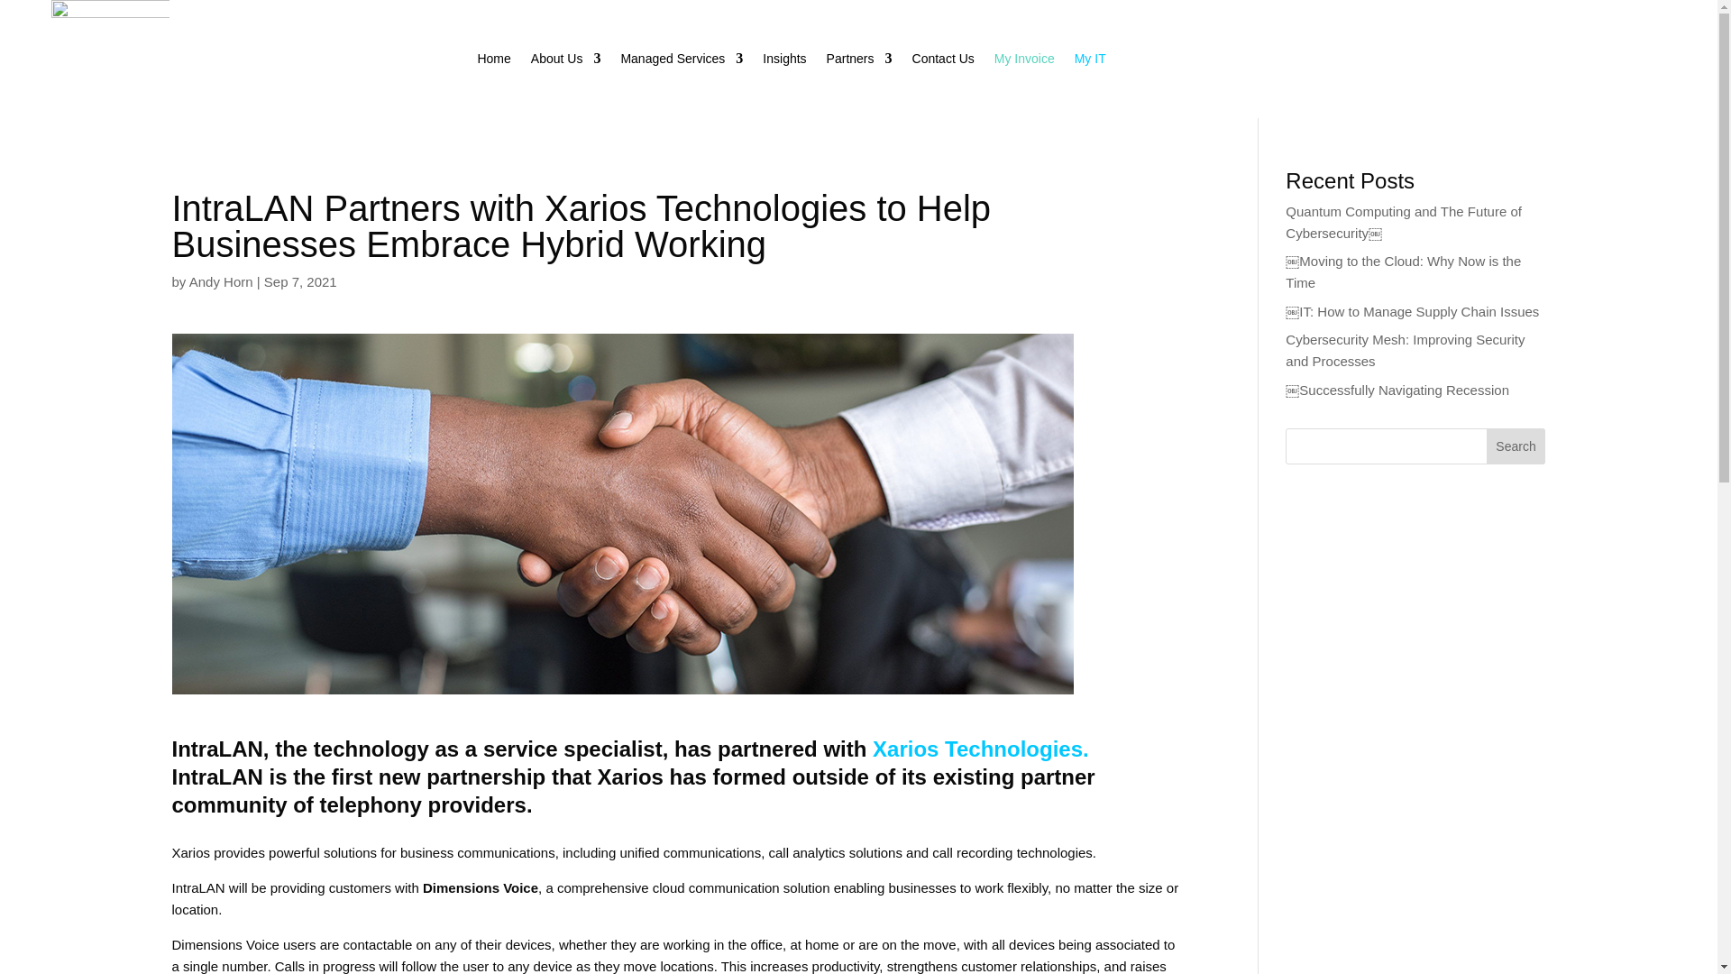 The width and height of the screenshot is (1731, 974). What do you see at coordinates (494, 61) in the screenshot?
I see `Home` at bounding box center [494, 61].